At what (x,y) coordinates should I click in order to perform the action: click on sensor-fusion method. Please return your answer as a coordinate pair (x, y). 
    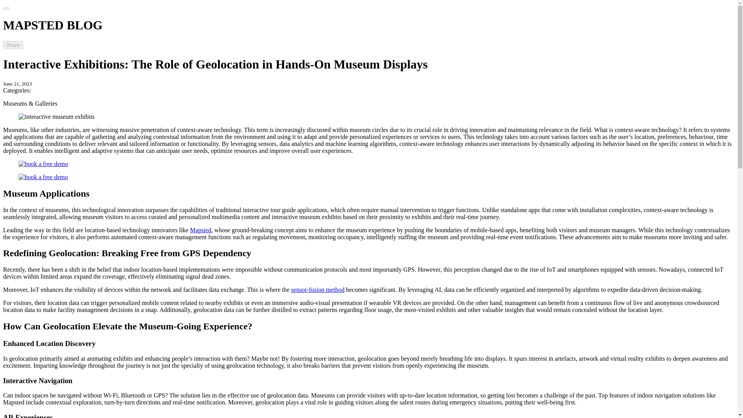
    Looking at the image, I should click on (318, 290).